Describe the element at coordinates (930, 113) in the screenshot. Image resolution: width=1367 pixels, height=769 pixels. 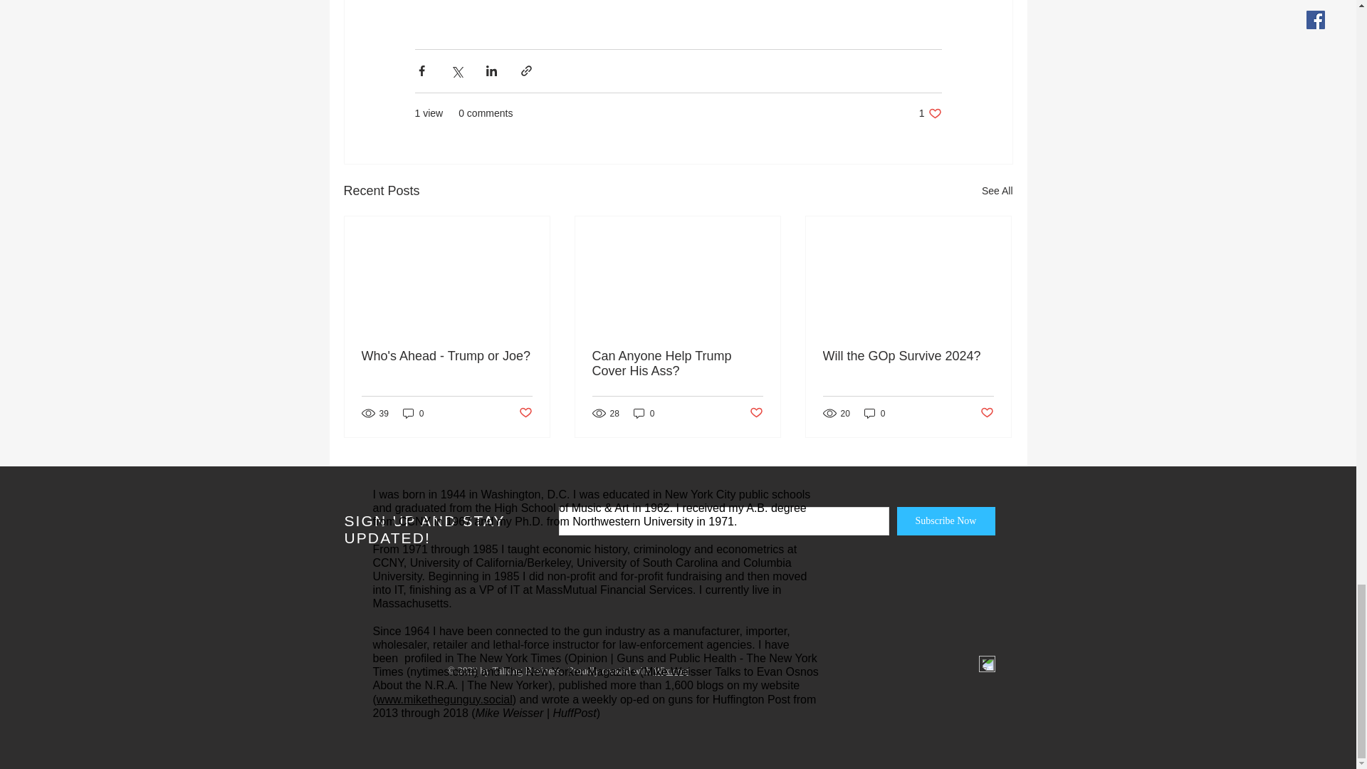
I see `Post not marked as liked` at that location.